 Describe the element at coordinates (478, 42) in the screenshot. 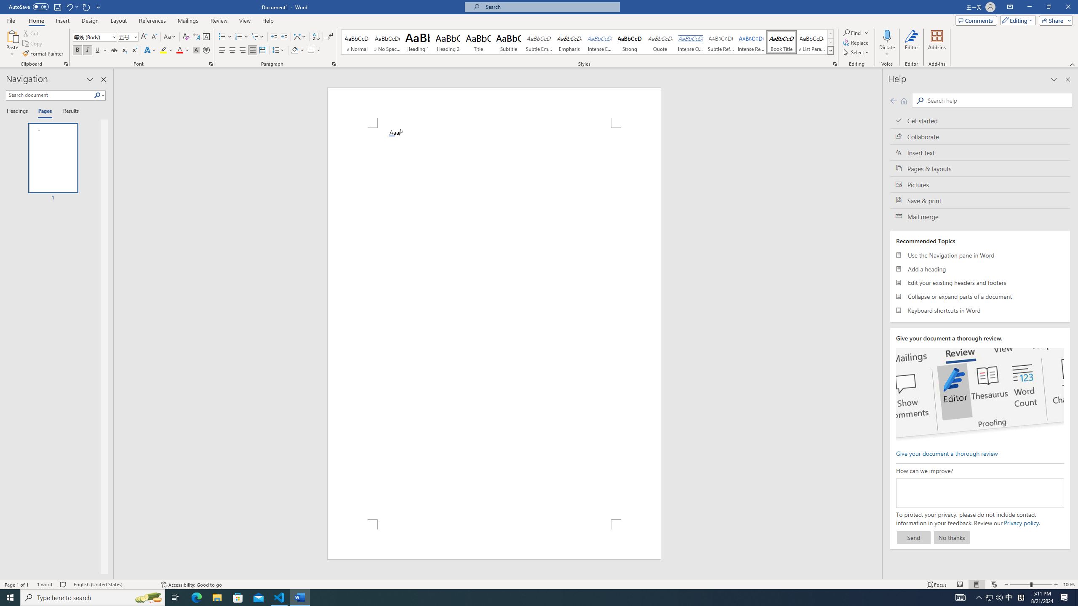

I see `Title` at that location.